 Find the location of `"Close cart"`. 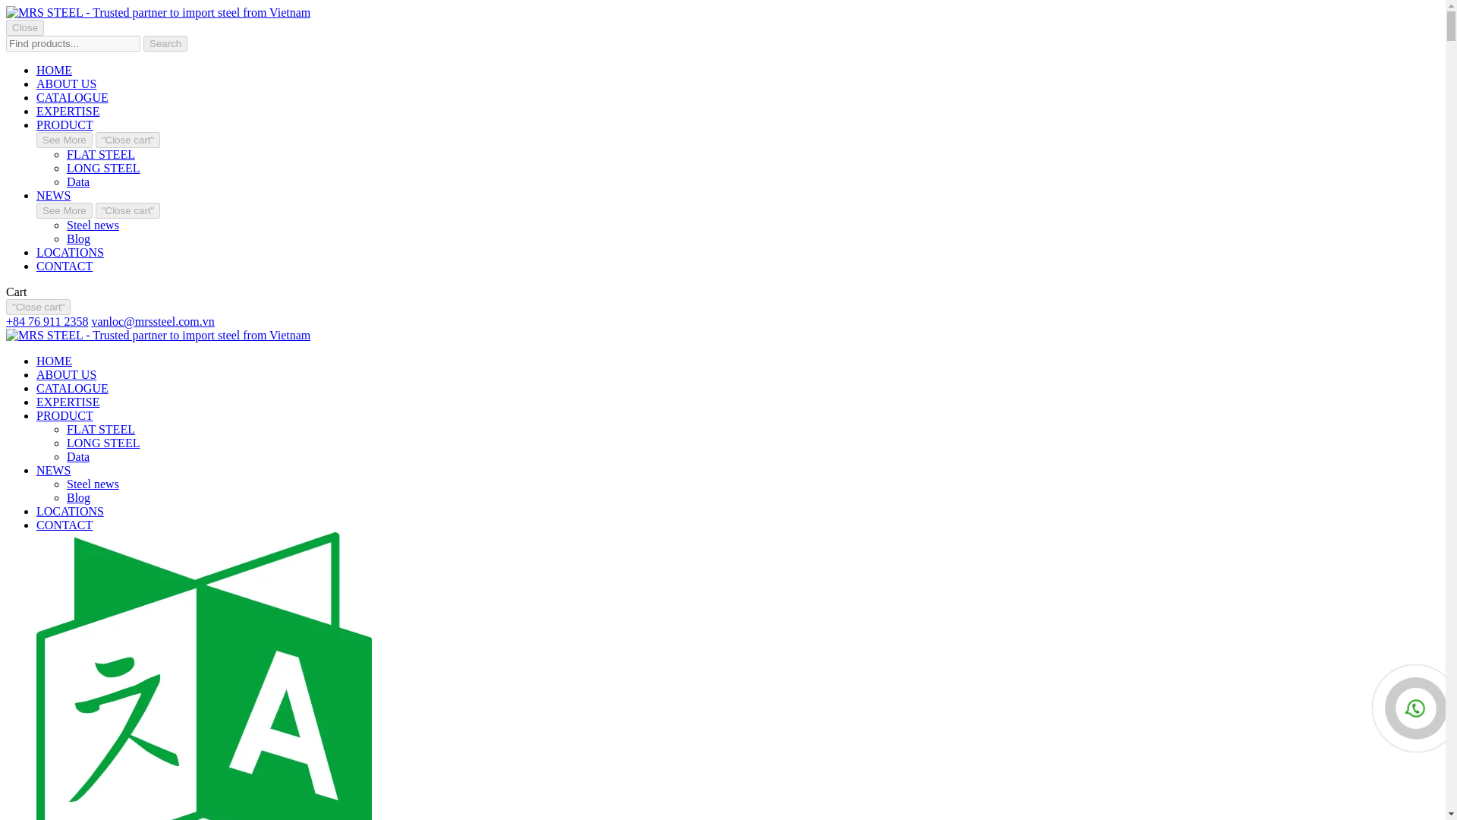

"Close cart" is located at coordinates (38, 307).